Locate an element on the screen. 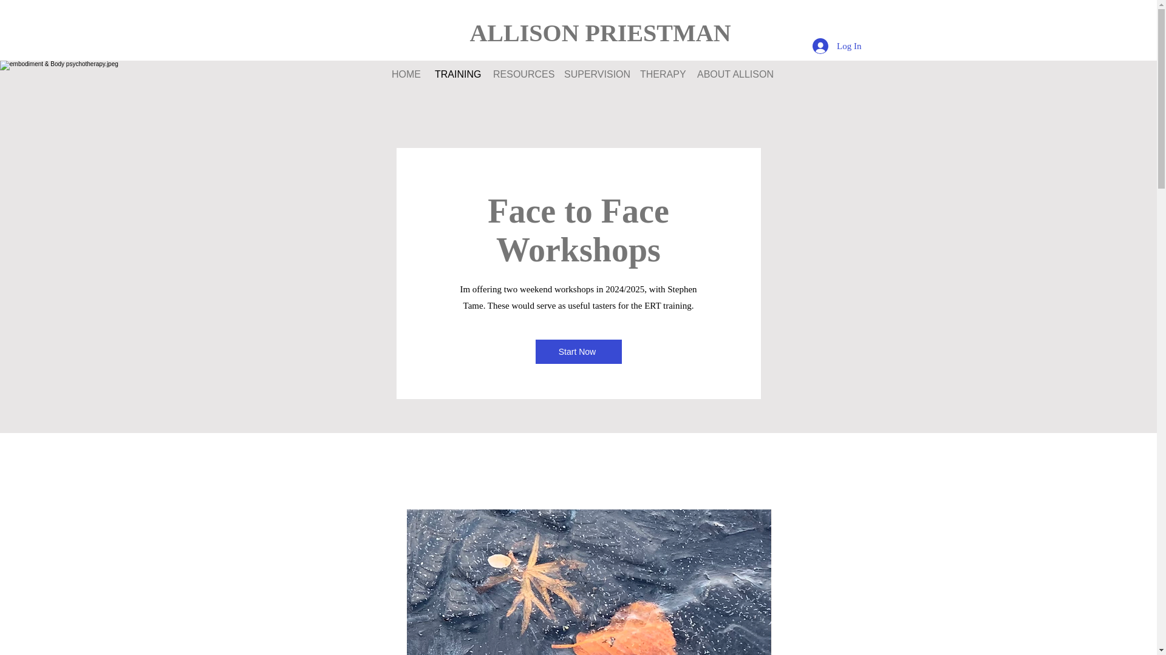 Image resolution: width=1166 pixels, height=655 pixels. SUPERVISION is located at coordinates (593, 74).